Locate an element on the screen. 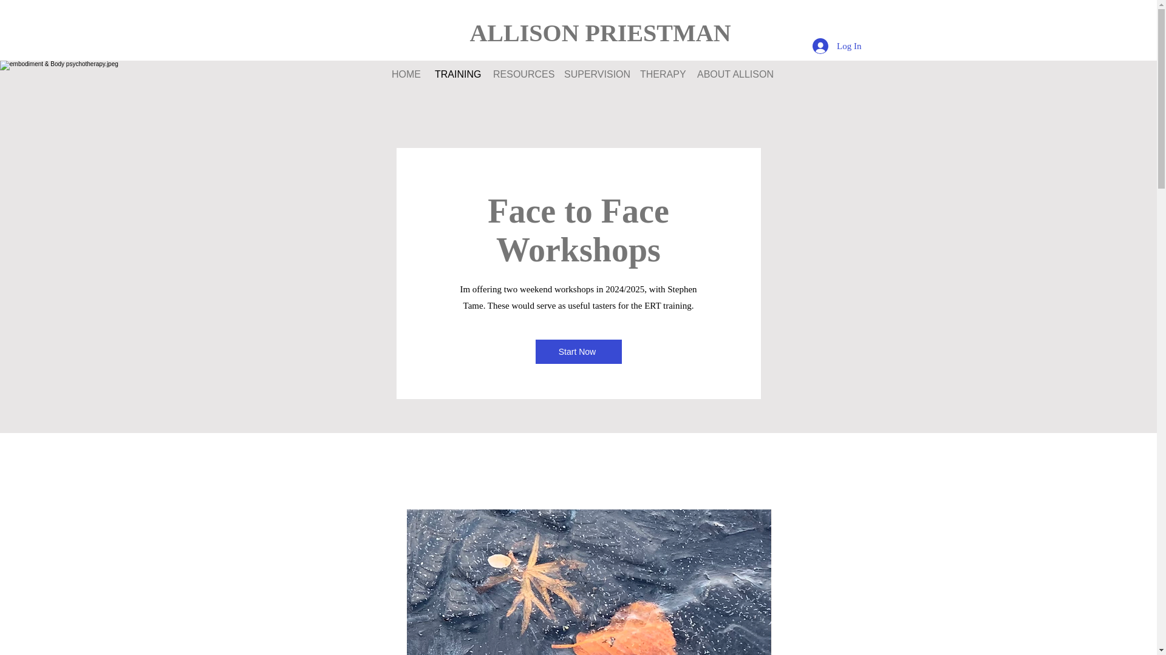 Image resolution: width=1166 pixels, height=655 pixels. SUPERVISION is located at coordinates (593, 74).